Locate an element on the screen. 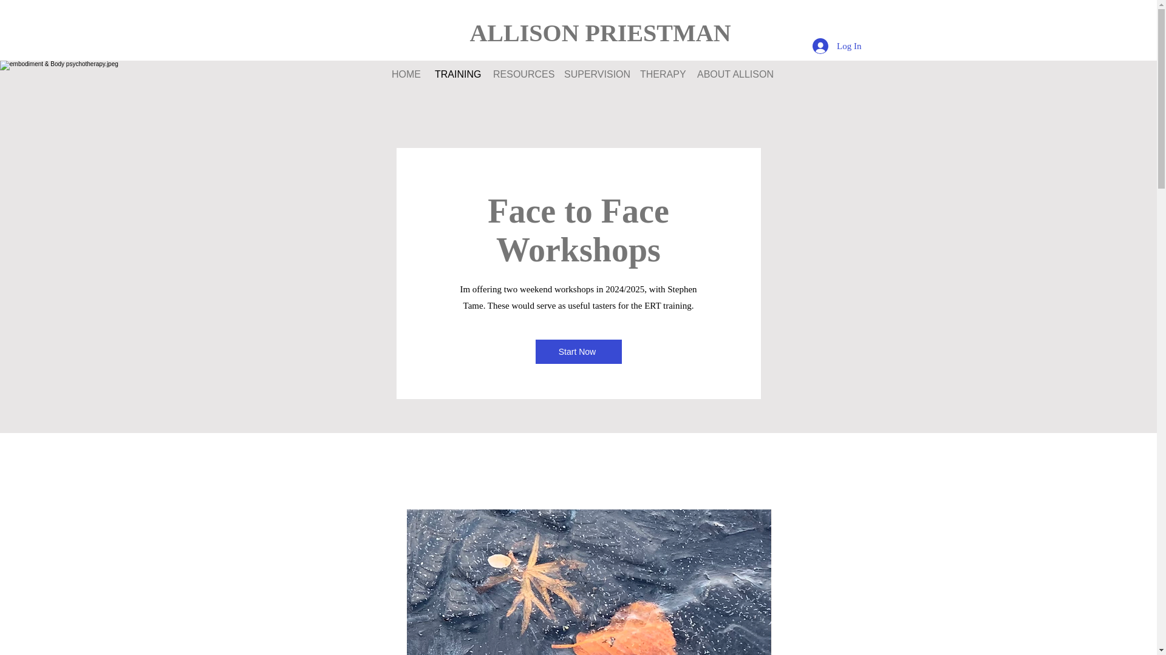 Image resolution: width=1166 pixels, height=655 pixels. SUPERVISION is located at coordinates (593, 74).